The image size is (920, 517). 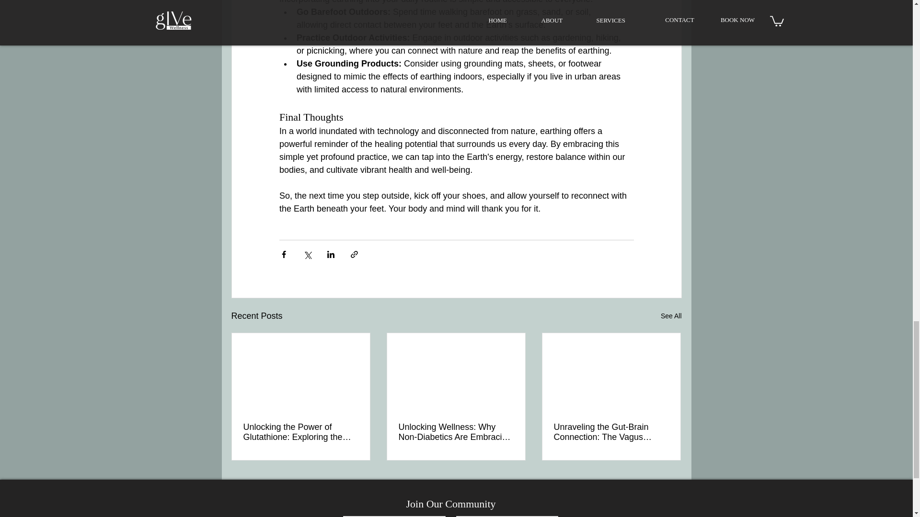 What do you see at coordinates (671, 316) in the screenshot?
I see `See All` at bounding box center [671, 316].